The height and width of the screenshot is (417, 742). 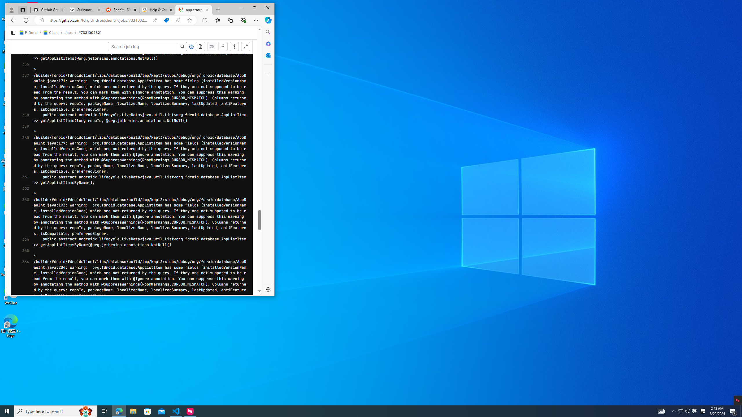 I want to click on Jobs, so click(x=68, y=32).